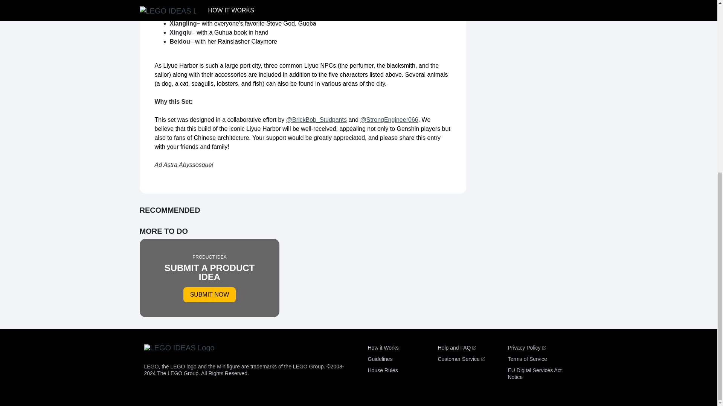 The width and height of the screenshot is (723, 406). What do you see at coordinates (534, 374) in the screenshot?
I see `Terms of Service` at bounding box center [534, 374].